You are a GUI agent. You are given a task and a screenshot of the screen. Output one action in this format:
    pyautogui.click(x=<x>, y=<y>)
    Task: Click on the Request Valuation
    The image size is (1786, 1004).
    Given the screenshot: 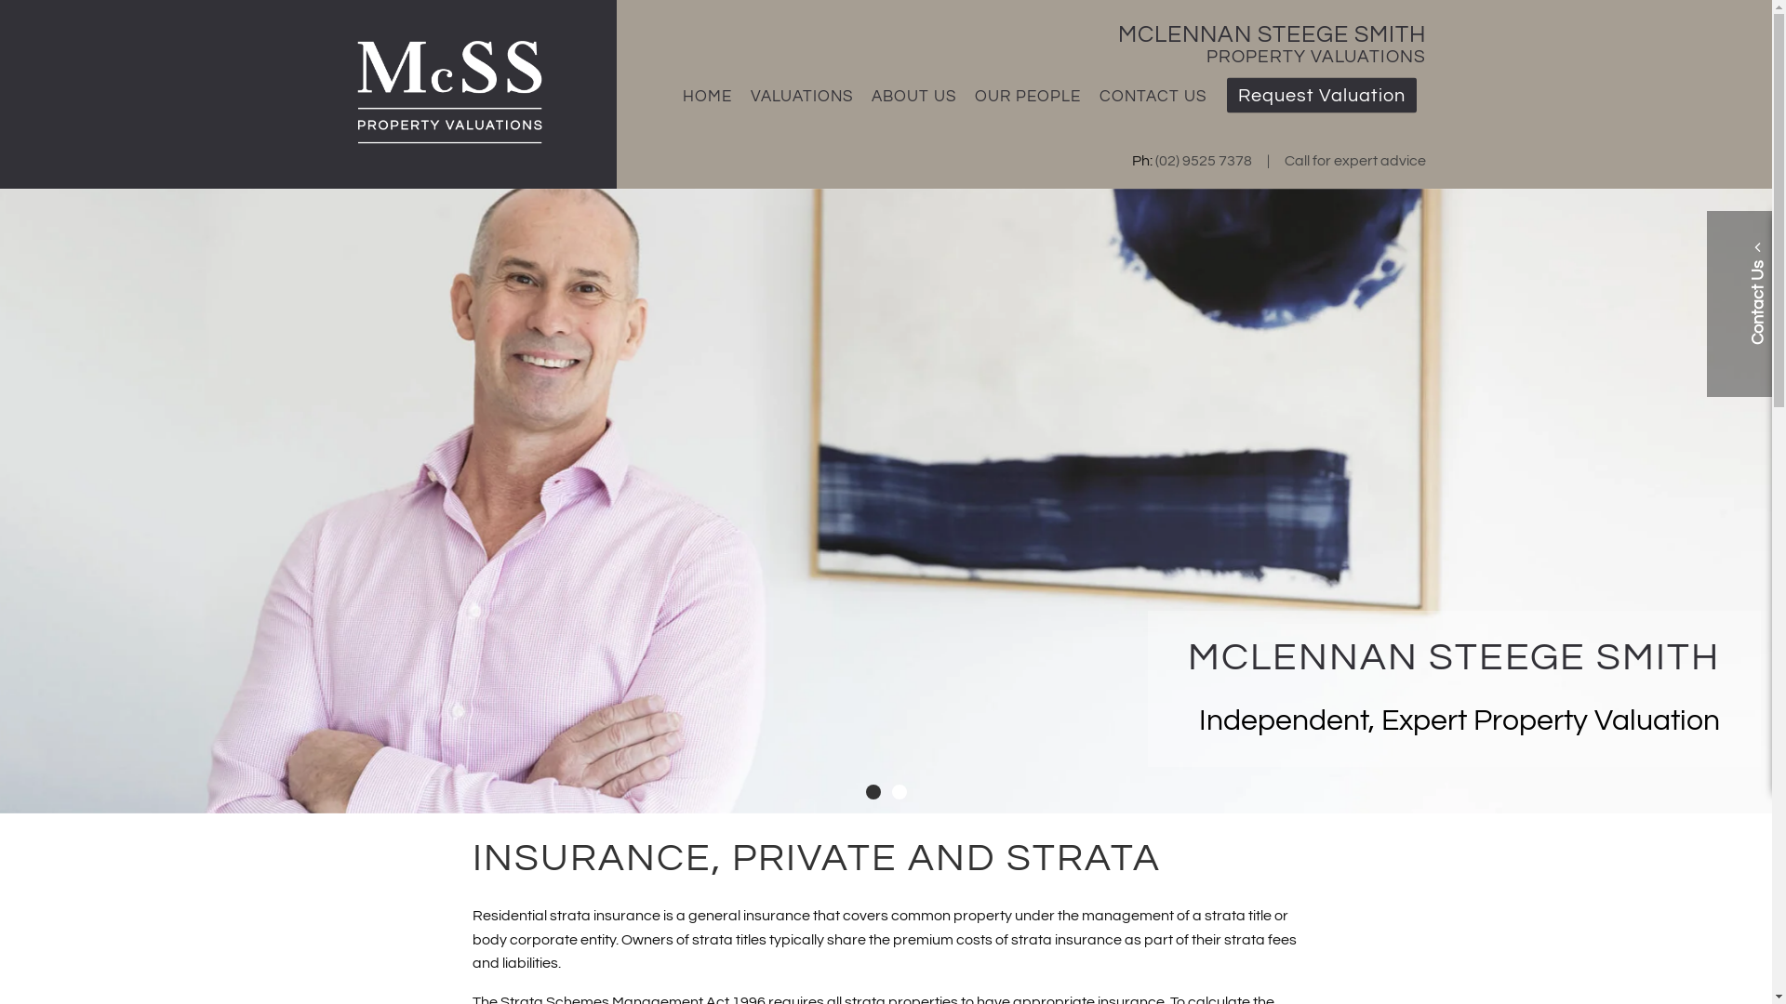 What is the action you would take?
    pyautogui.click(x=1321, y=96)
    